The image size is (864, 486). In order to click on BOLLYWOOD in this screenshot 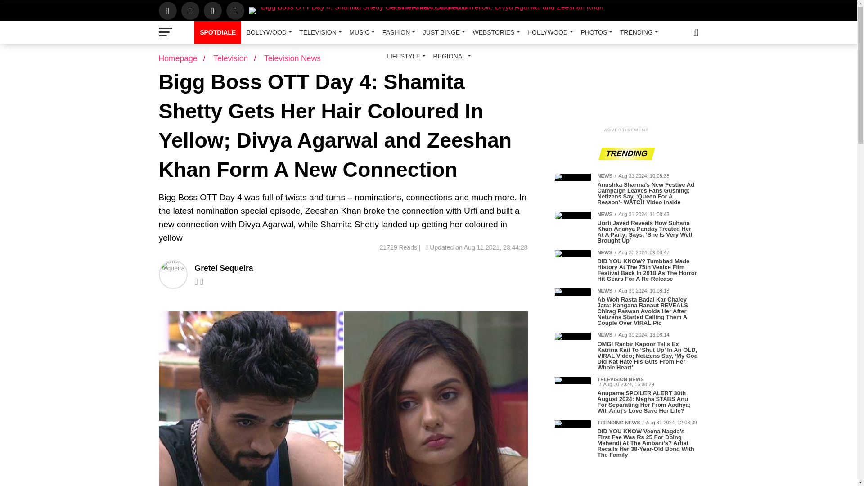, I will do `click(267, 32)`.